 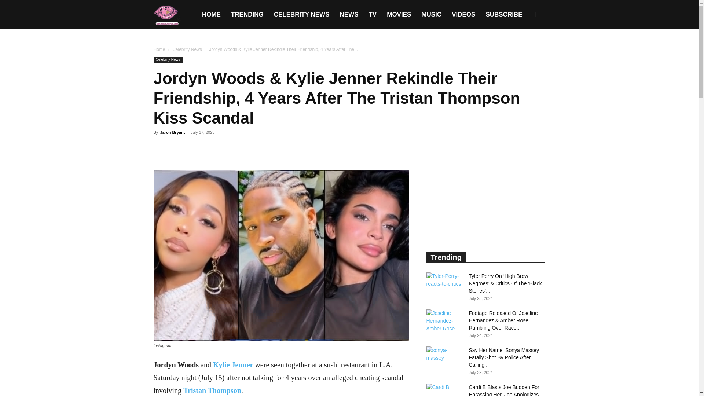 What do you see at coordinates (372, 15) in the screenshot?
I see `TV` at bounding box center [372, 15].